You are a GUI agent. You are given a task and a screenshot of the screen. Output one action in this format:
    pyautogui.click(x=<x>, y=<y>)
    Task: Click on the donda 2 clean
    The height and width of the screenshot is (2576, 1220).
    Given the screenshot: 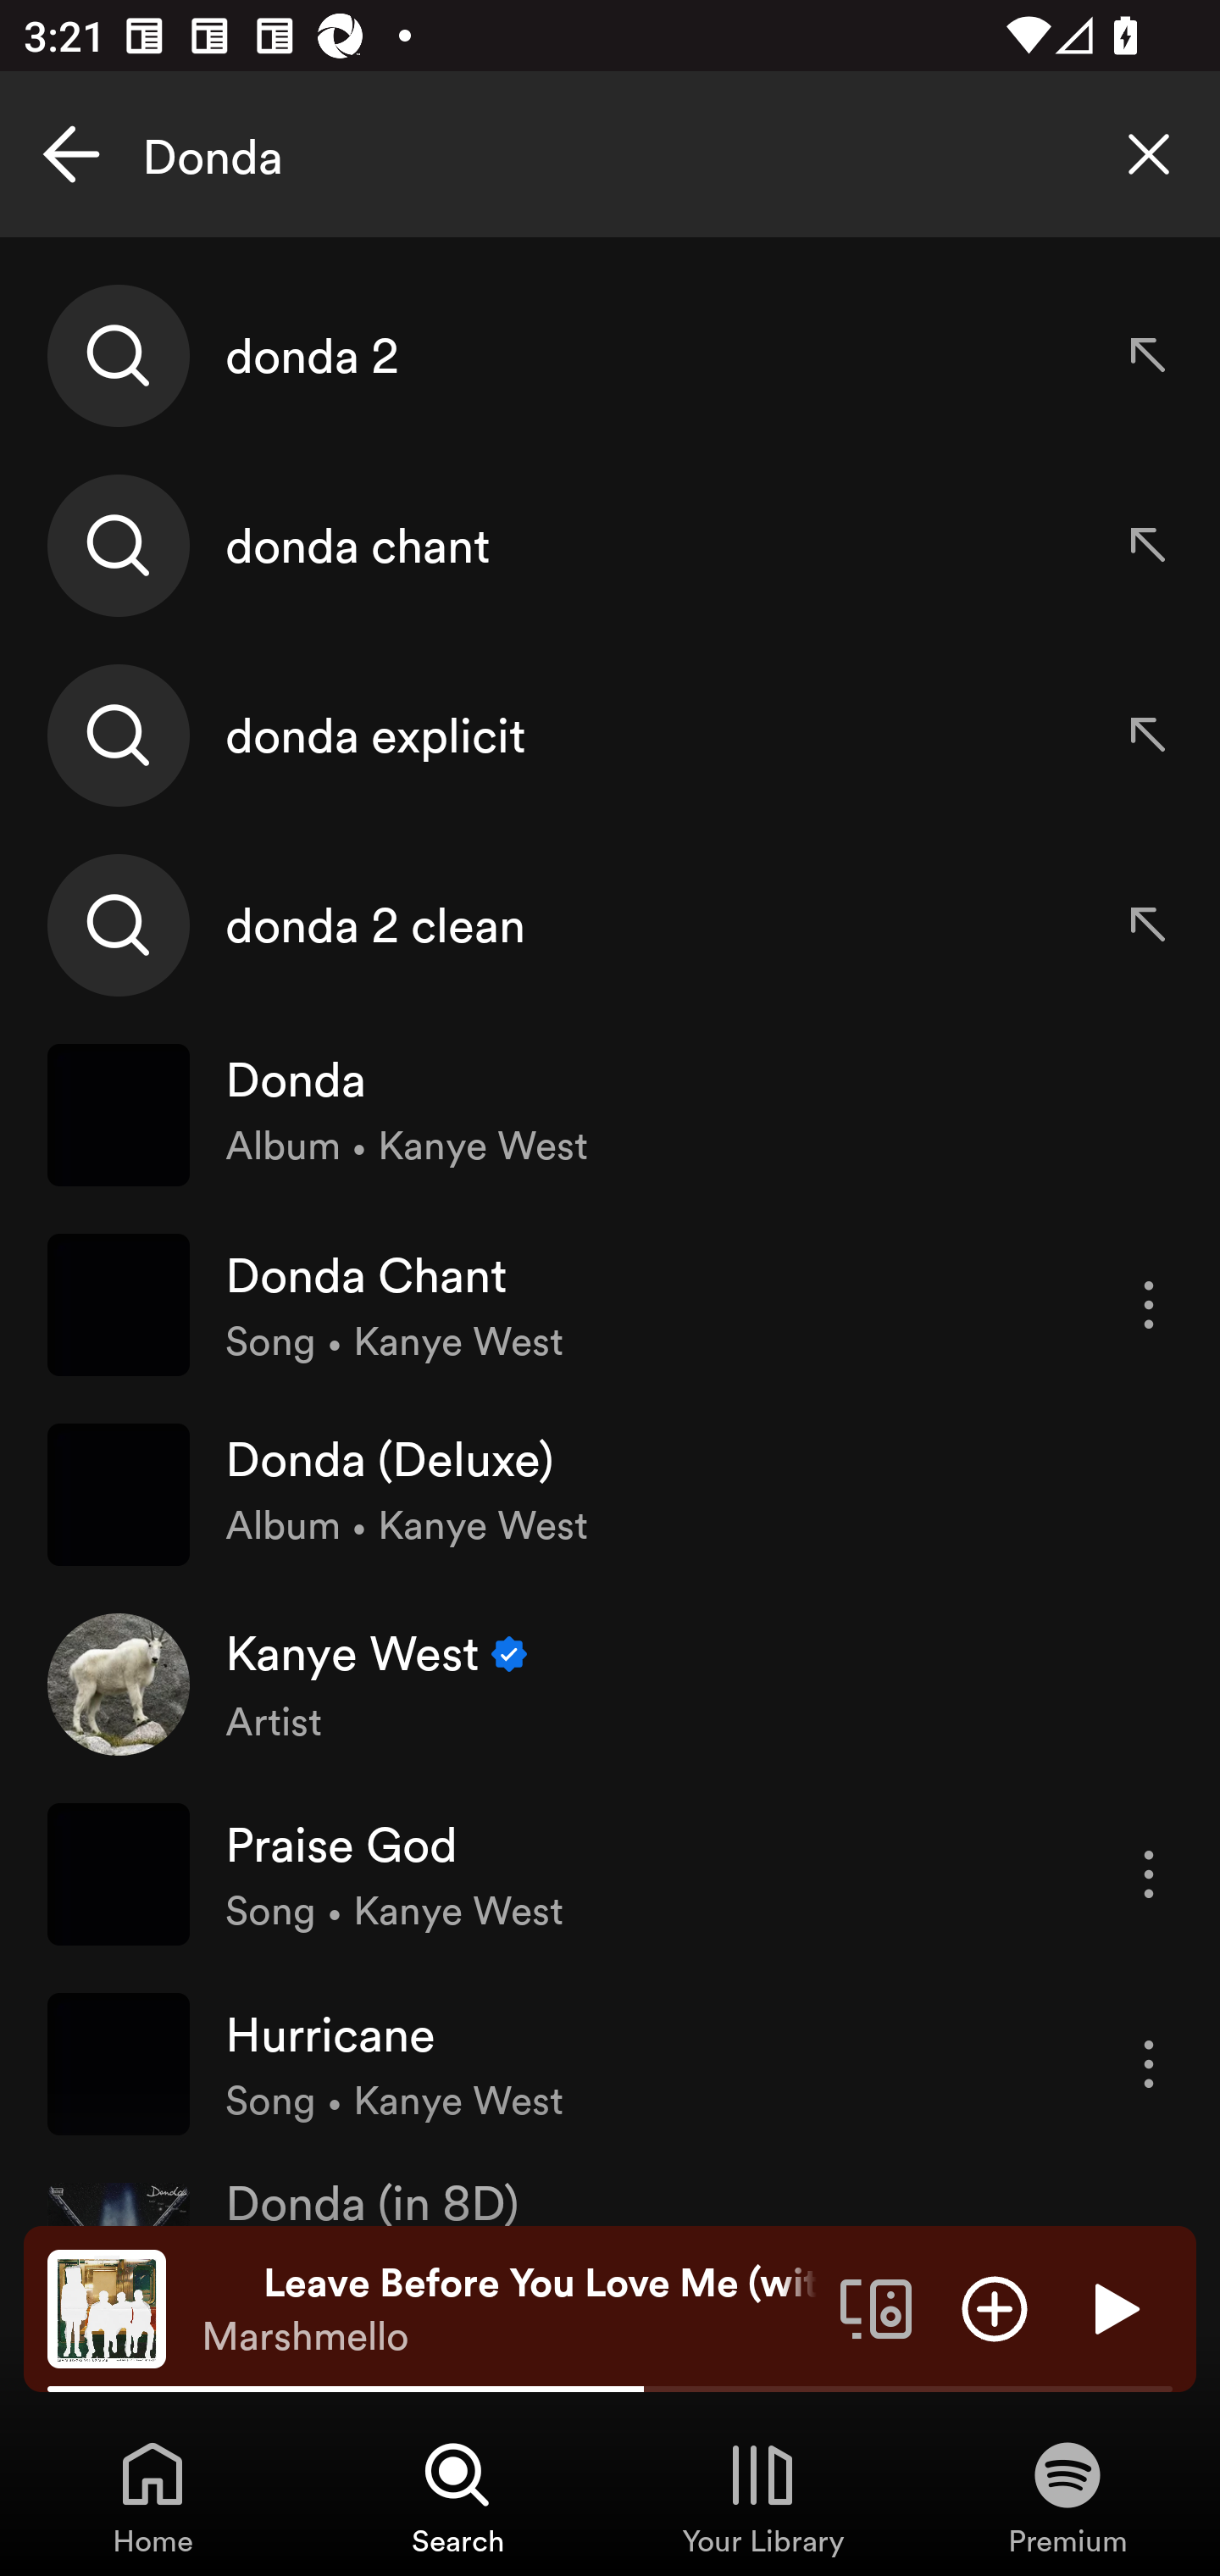 What is the action you would take?
    pyautogui.click(x=610, y=924)
    